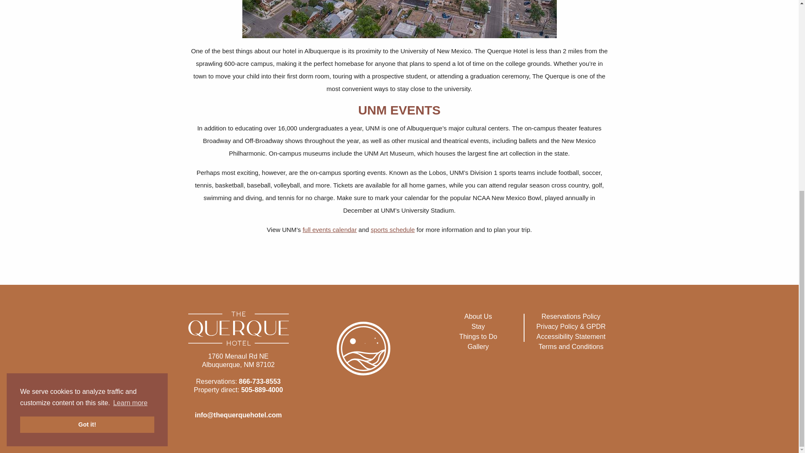 The image size is (805, 453). I want to click on full events calendar, so click(330, 229).